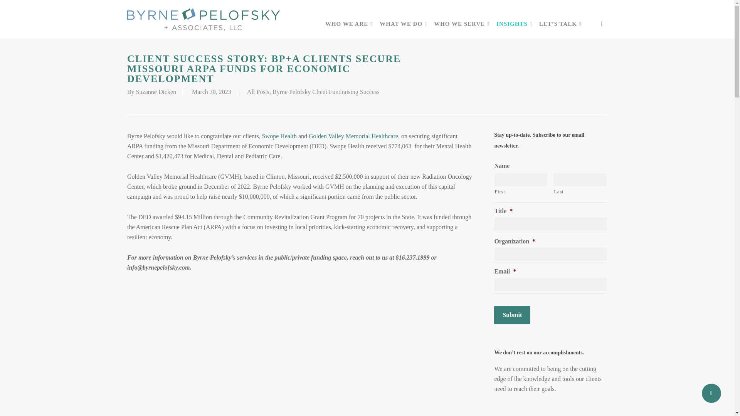  What do you see at coordinates (279, 136) in the screenshot?
I see `Swope Health` at bounding box center [279, 136].